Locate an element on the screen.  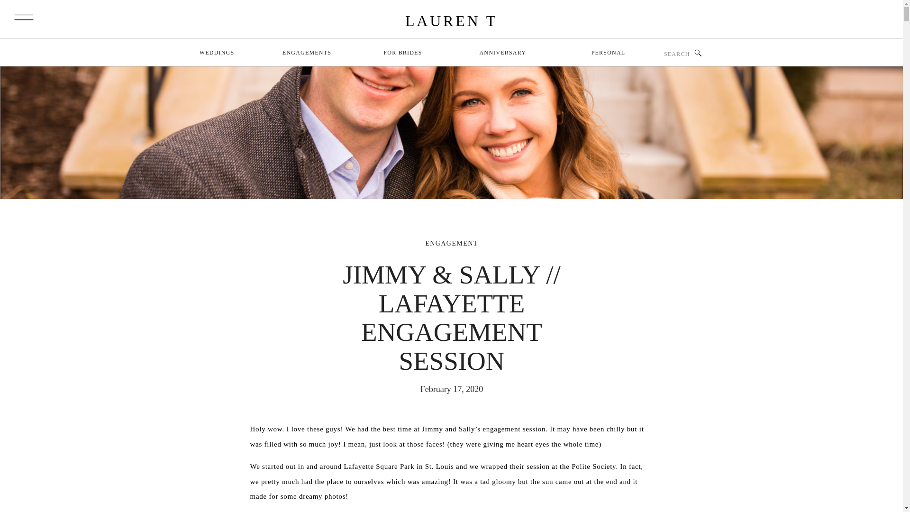
ENGAGEMENT is located at coordinates (451, 243).